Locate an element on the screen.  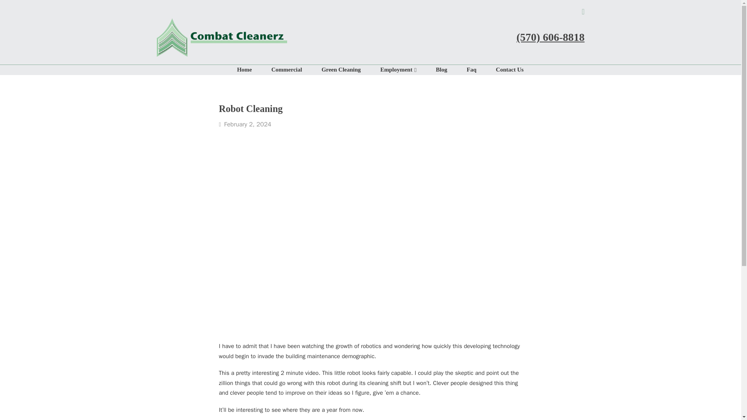
Faq is located at coordinates (462, 70).